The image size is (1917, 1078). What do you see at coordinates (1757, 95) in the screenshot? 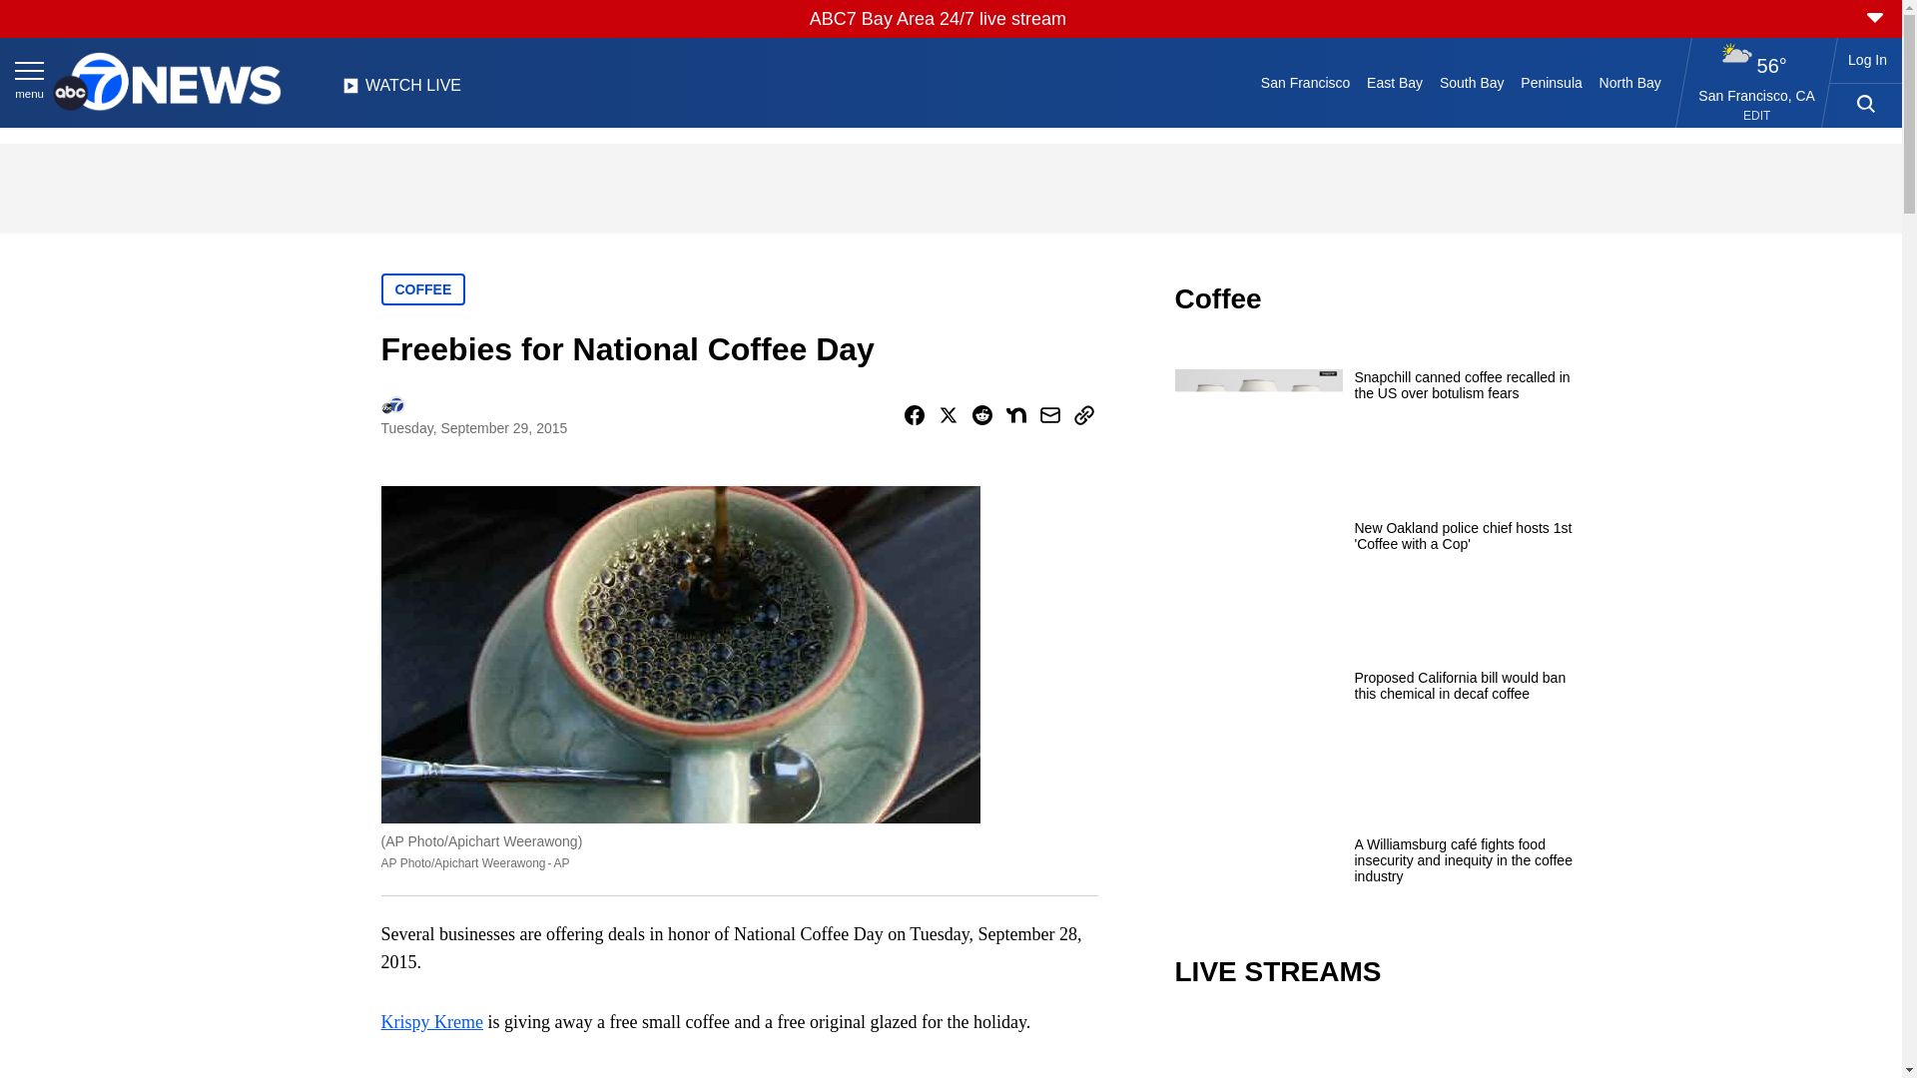
I see `San Francisco, CA` at bounding box center [1757, 95].